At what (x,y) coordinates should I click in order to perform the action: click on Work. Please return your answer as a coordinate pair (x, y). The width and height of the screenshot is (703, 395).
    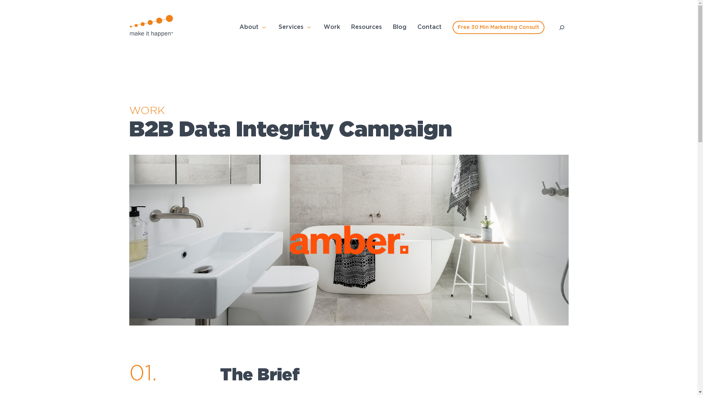
    Looking at the image, I should click on (332, 27).